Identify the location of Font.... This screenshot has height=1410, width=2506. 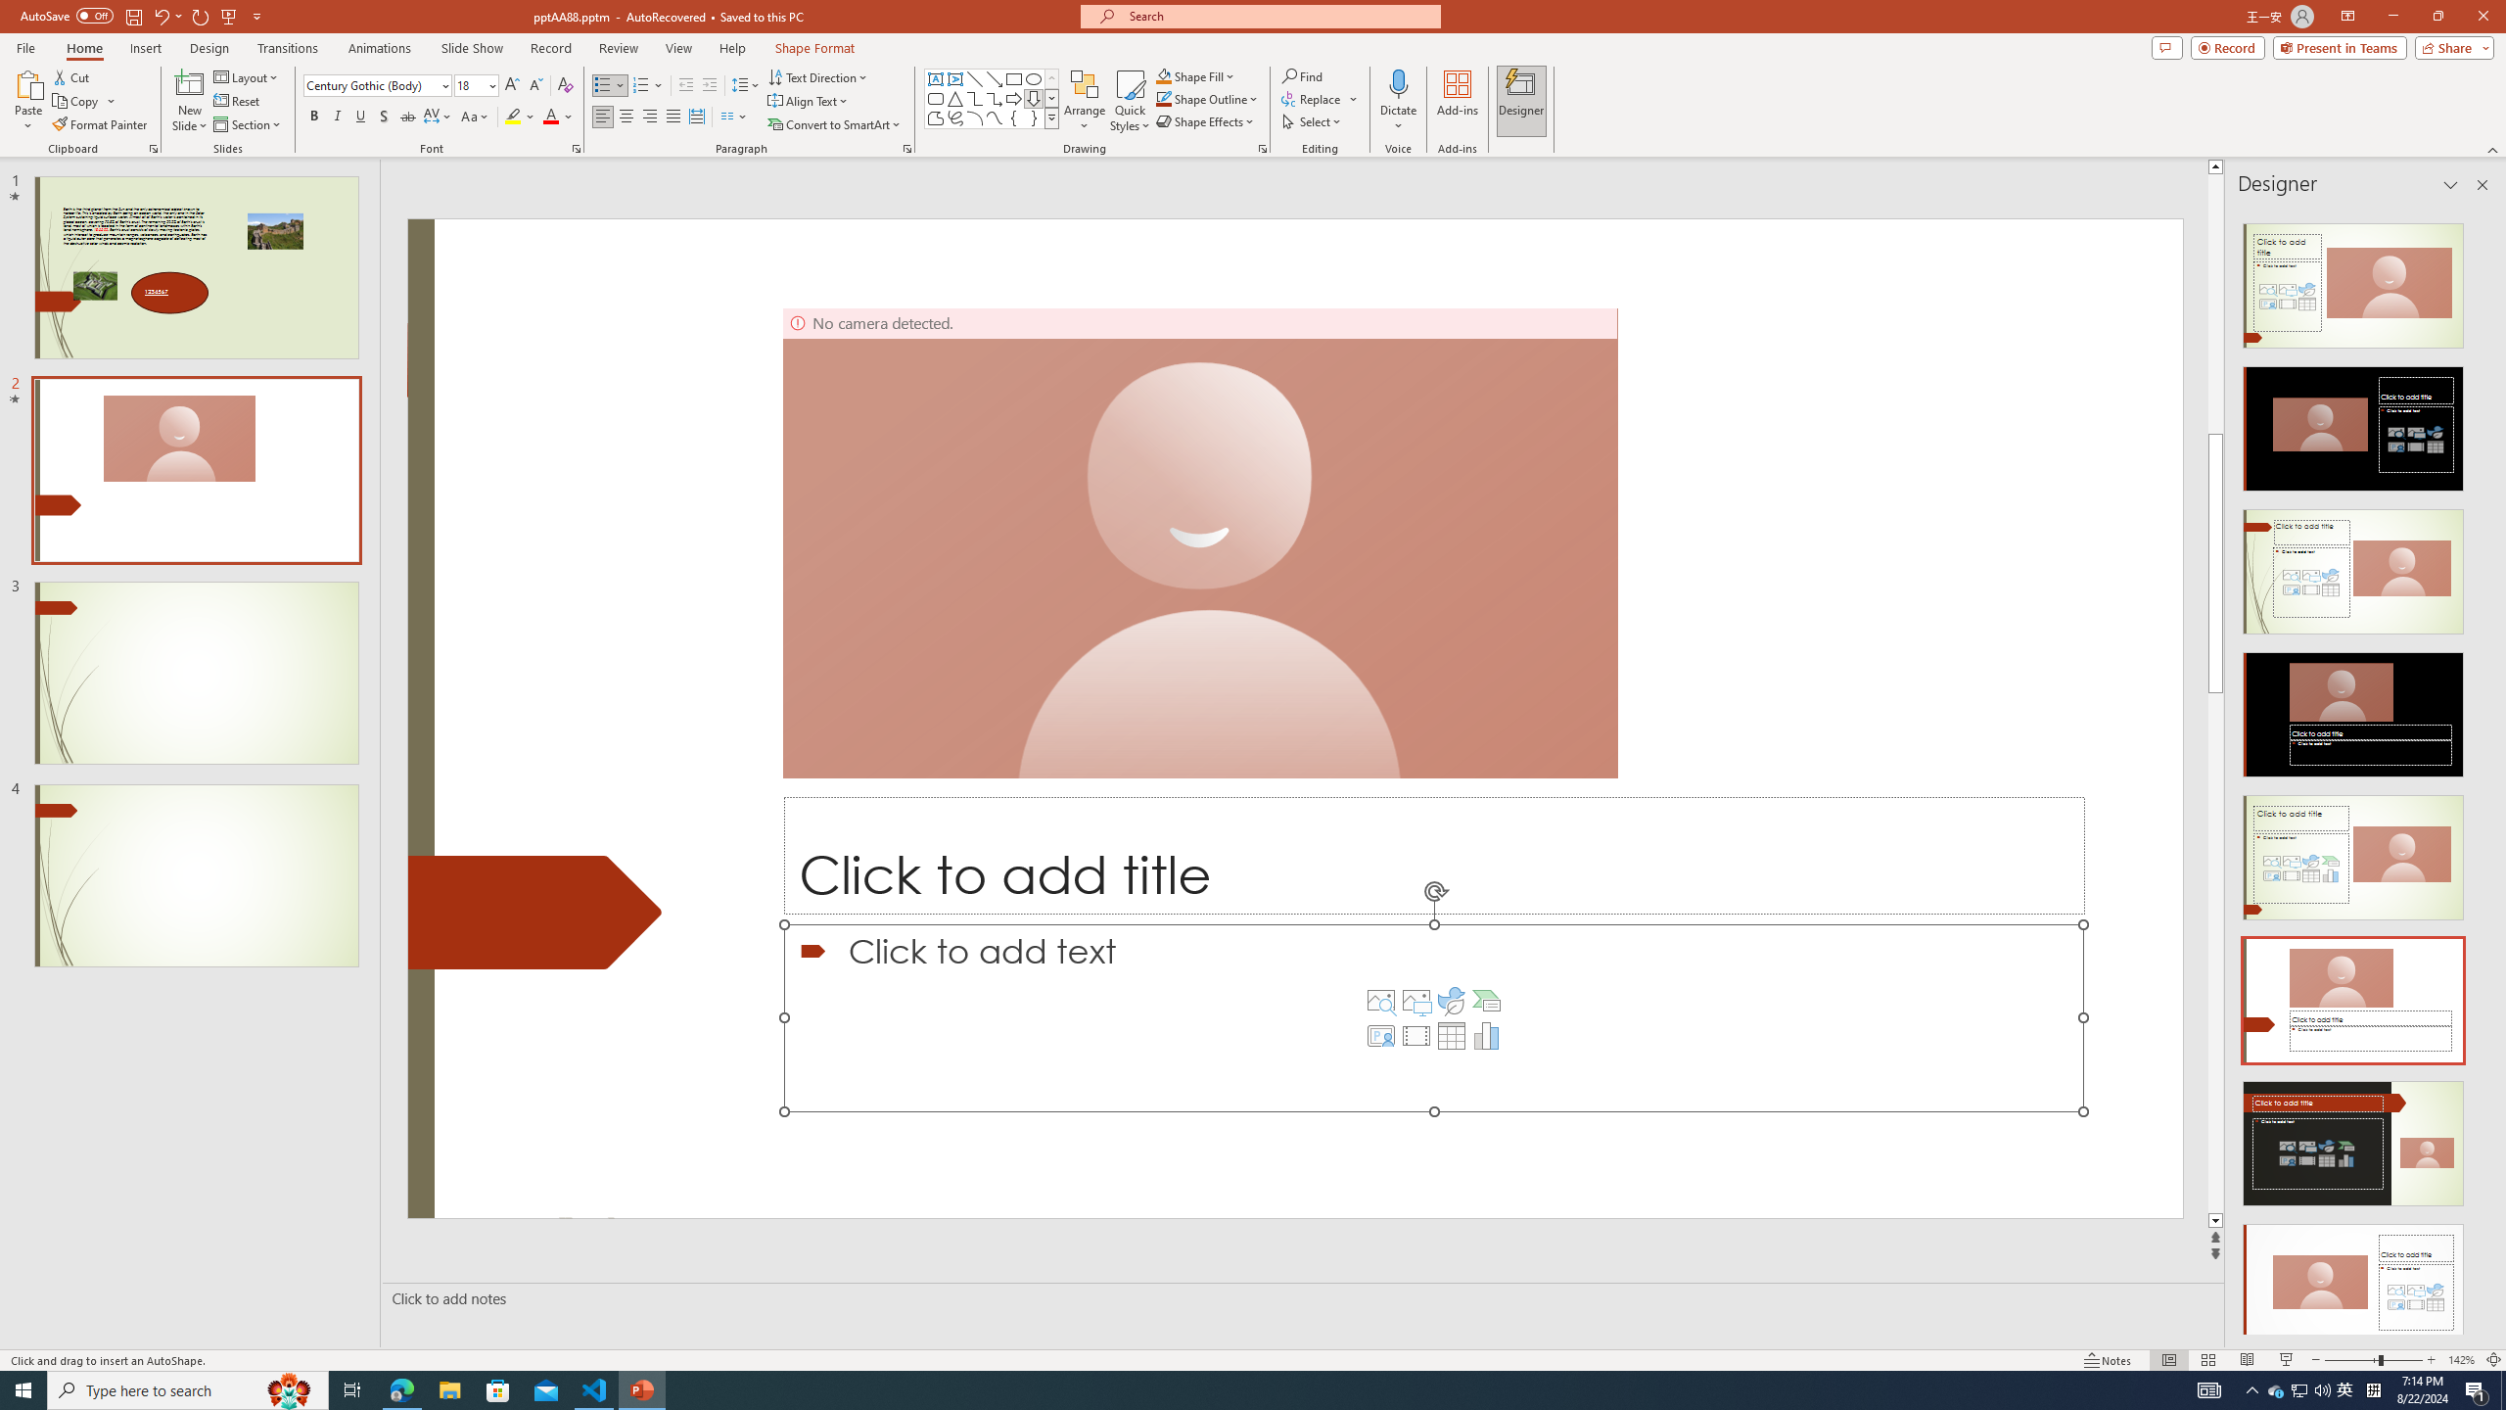
(576, 149).